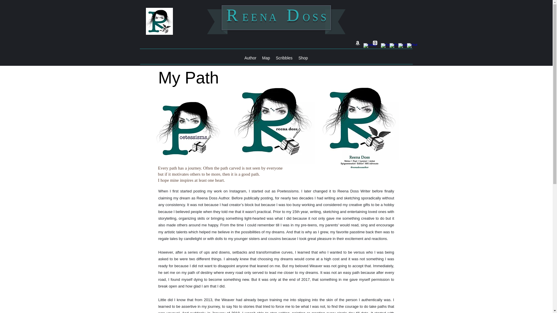 This screenshot has width=557, height=313. I want to click on Poetessisms.jpg, so click(188, 129).